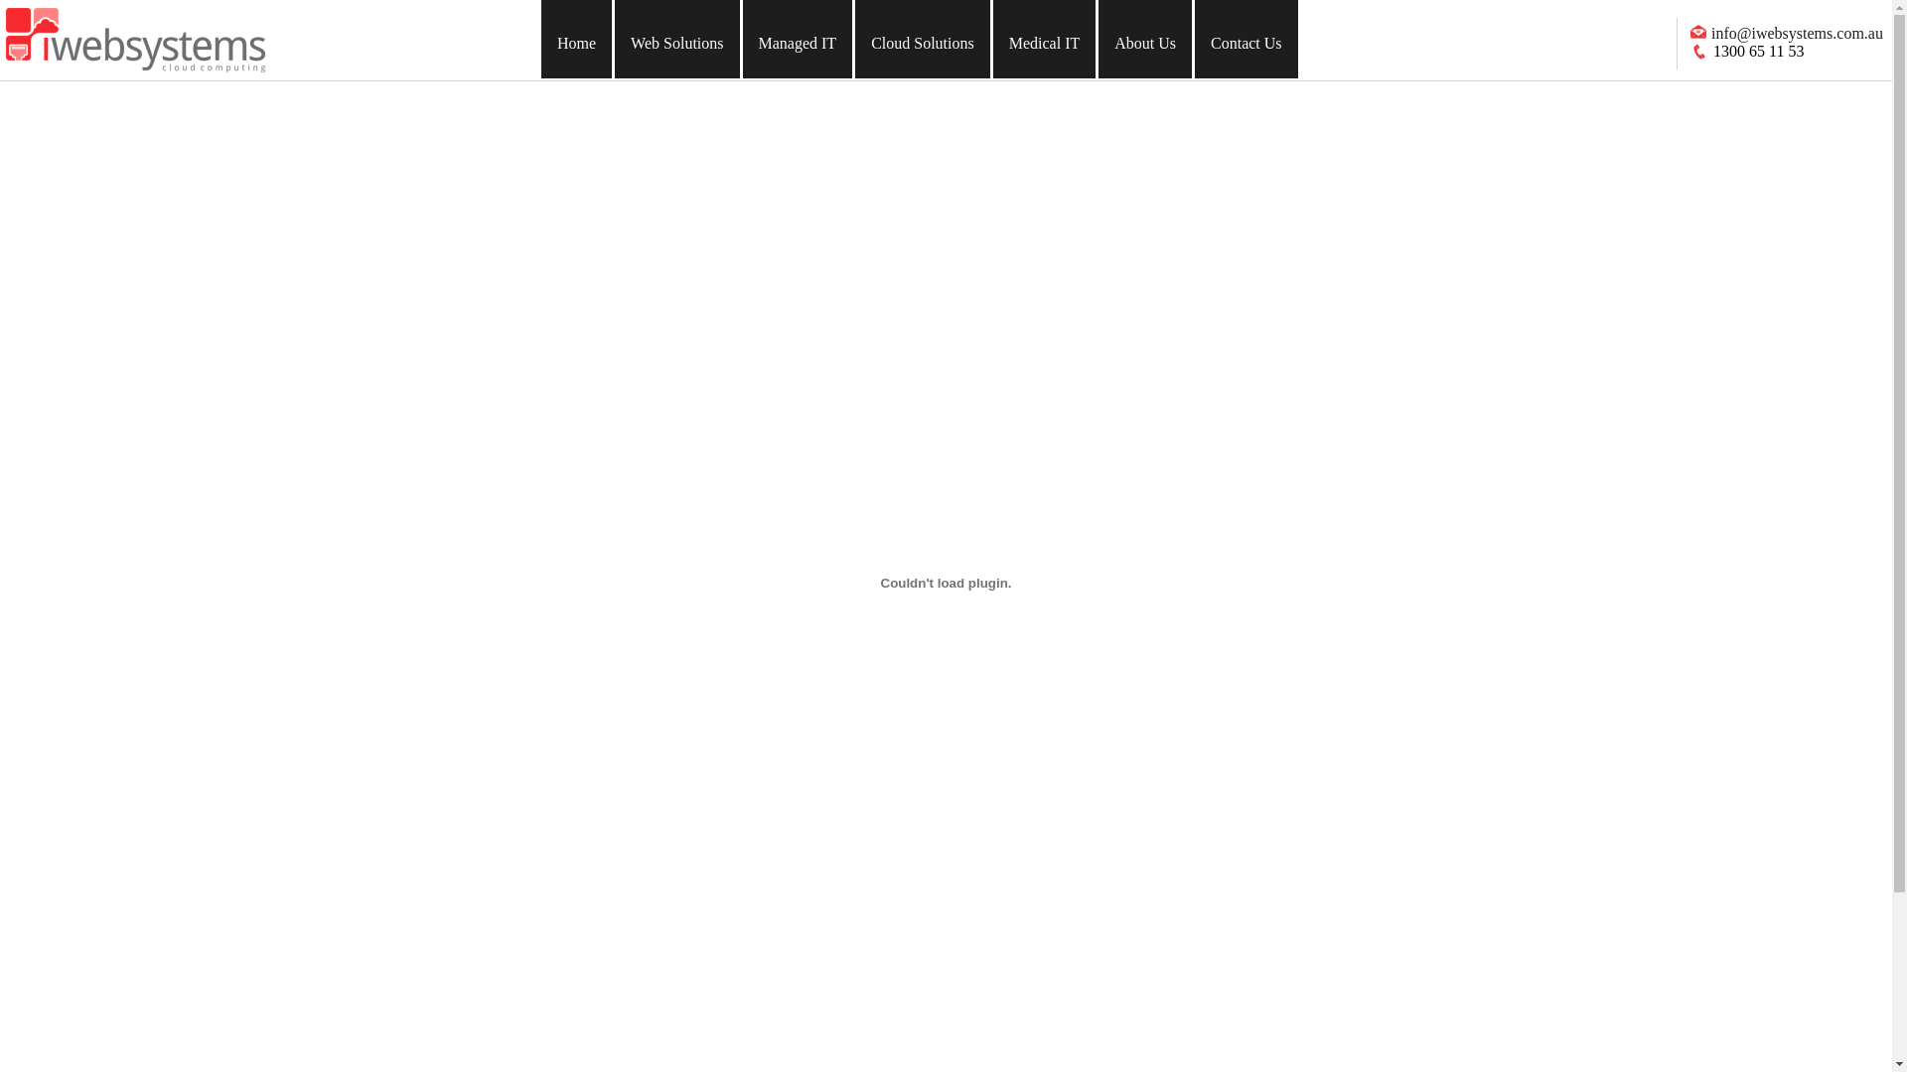 This screenshot has width=1907, height=1072. What do you see at coordinates (677, 40) in the screenshot?
I see `Web Solutions` at bounding box center [677, 40].